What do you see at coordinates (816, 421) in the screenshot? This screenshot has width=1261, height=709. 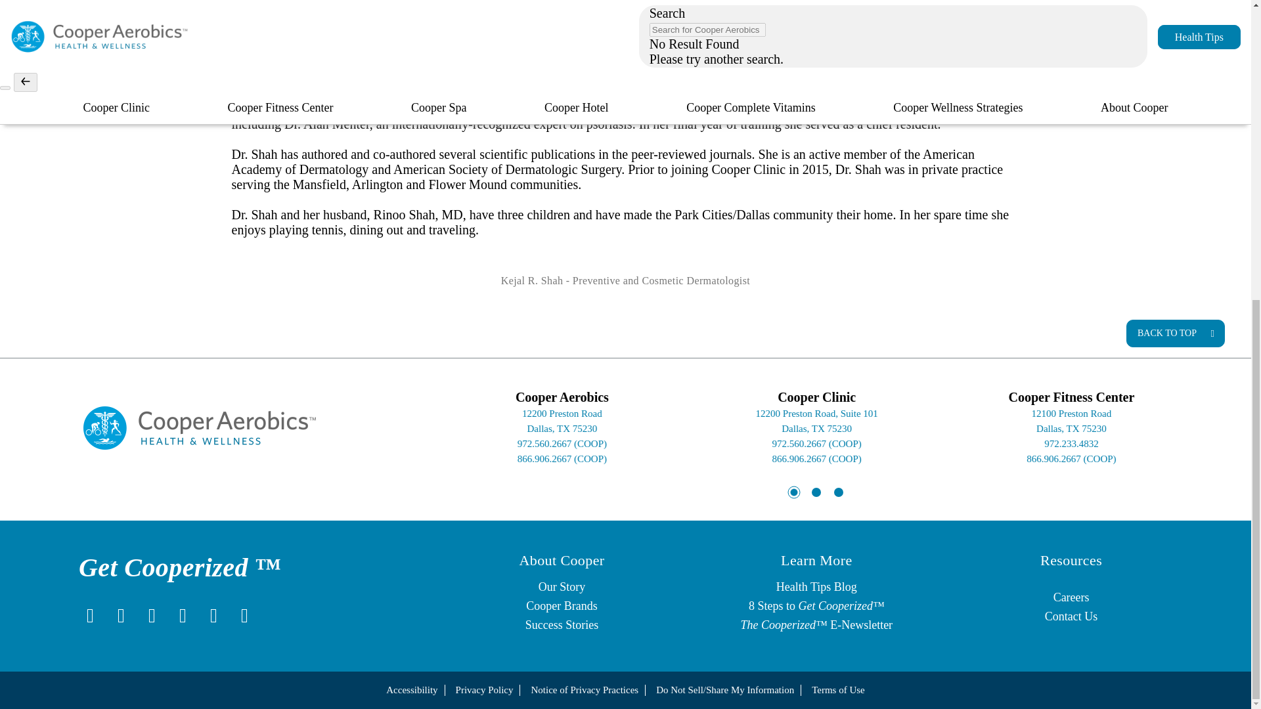 I see `12200 Preston Road, Suite 101 Dallas, TX 75230` at bounding box center [816, 421].